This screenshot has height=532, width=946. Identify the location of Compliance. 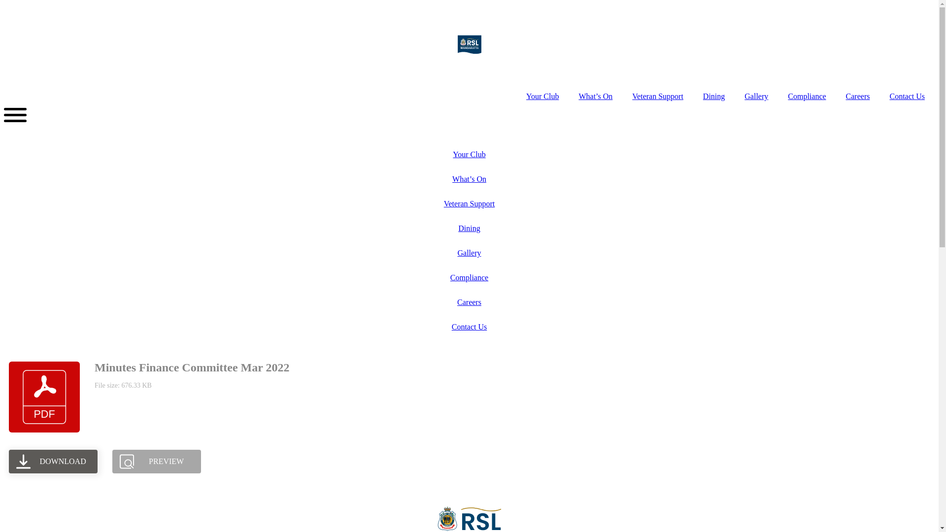
(807, 97).